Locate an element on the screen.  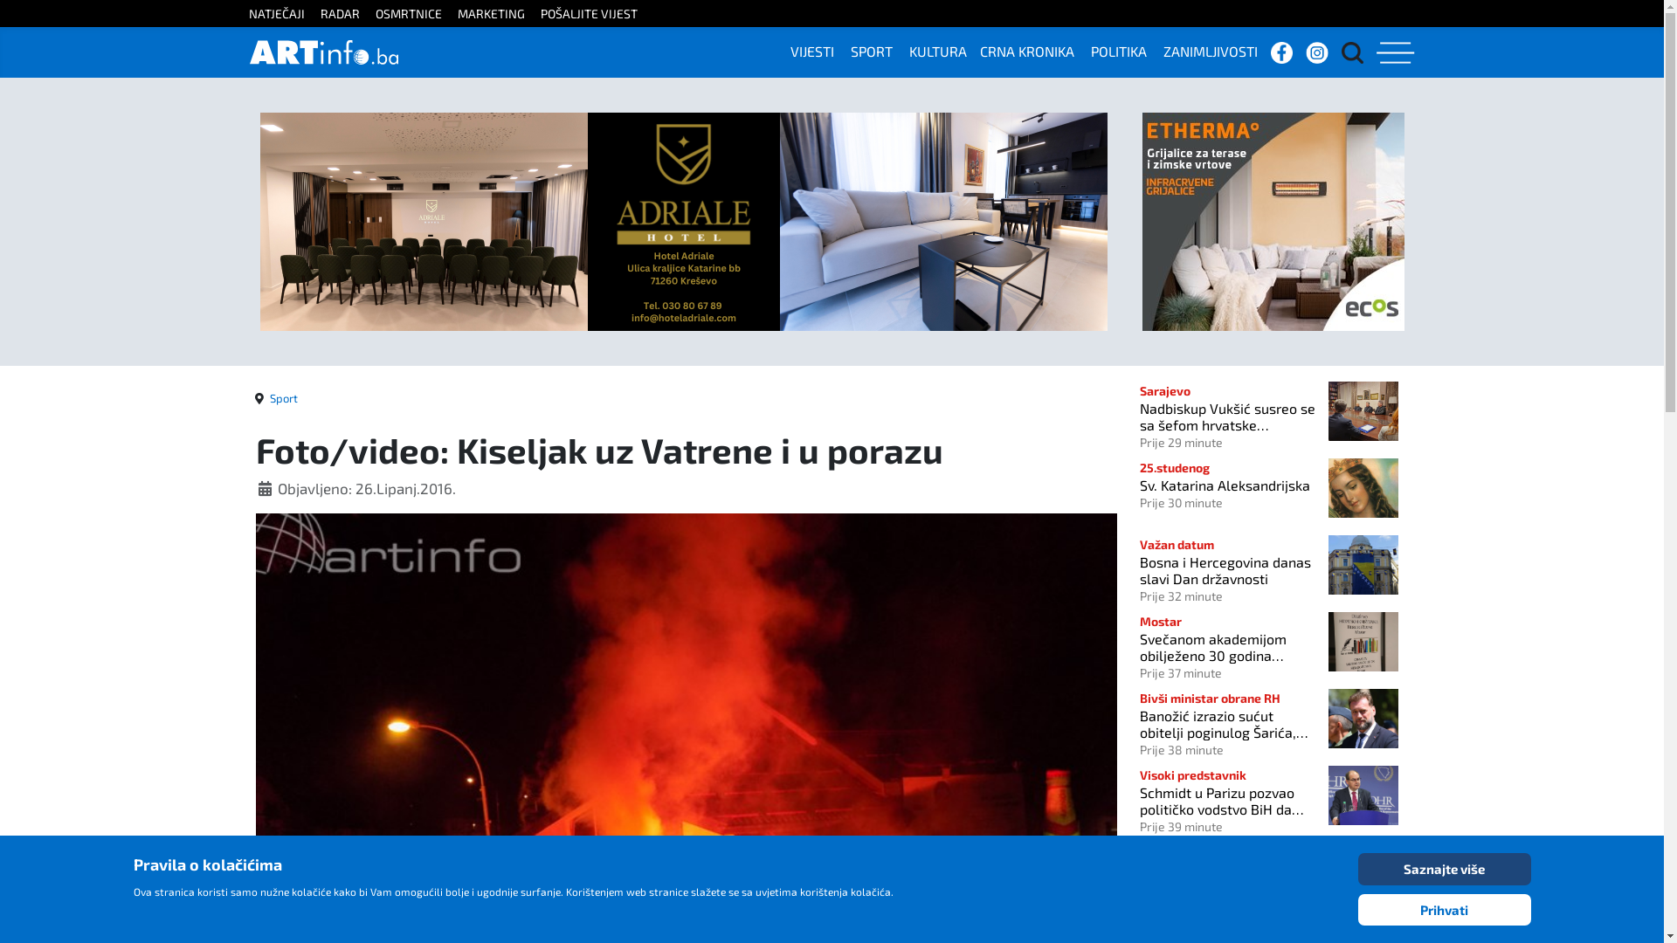
Adriale  is located at coordinates (684, 220).